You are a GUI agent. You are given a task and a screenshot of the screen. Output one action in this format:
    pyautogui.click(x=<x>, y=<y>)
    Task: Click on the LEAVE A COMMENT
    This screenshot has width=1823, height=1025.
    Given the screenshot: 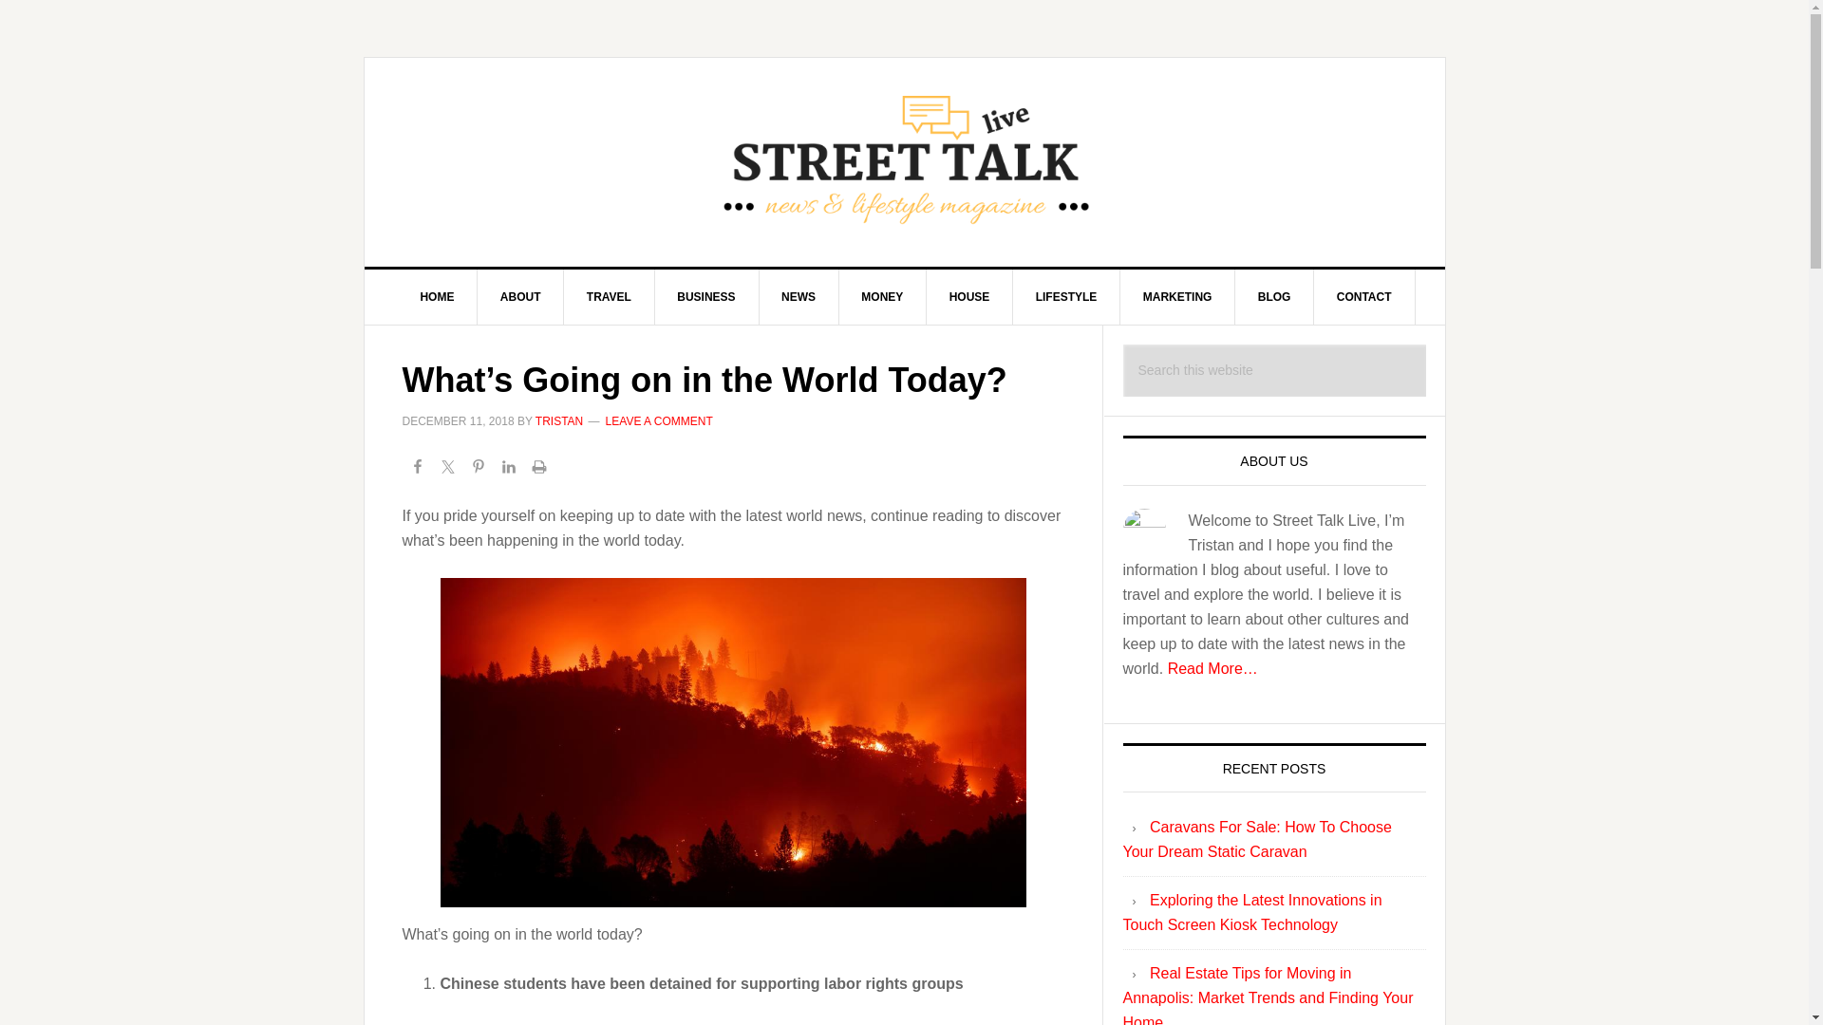 What is the action you would take?
    pyautogui.click(x=659, y=421)
    